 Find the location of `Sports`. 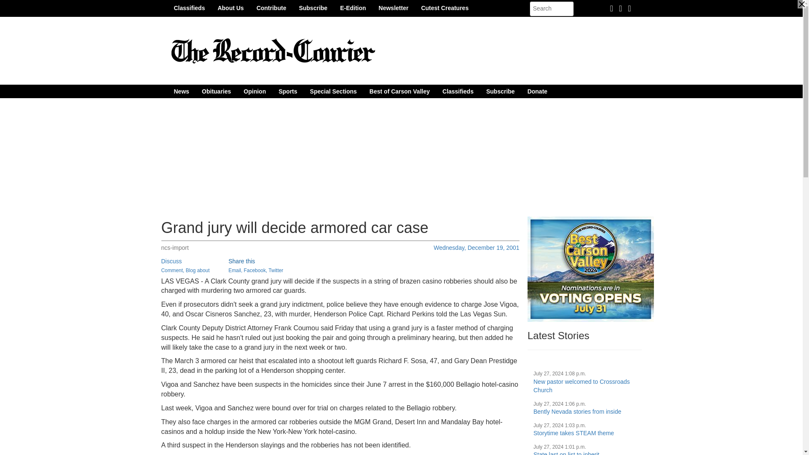

Sports is located at coordinates (287, 91).